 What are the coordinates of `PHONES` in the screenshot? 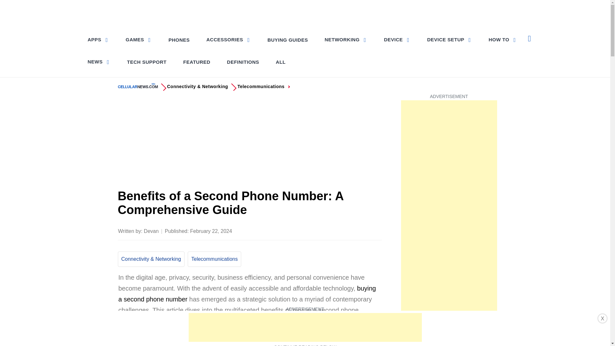 It's located at (179, 40).